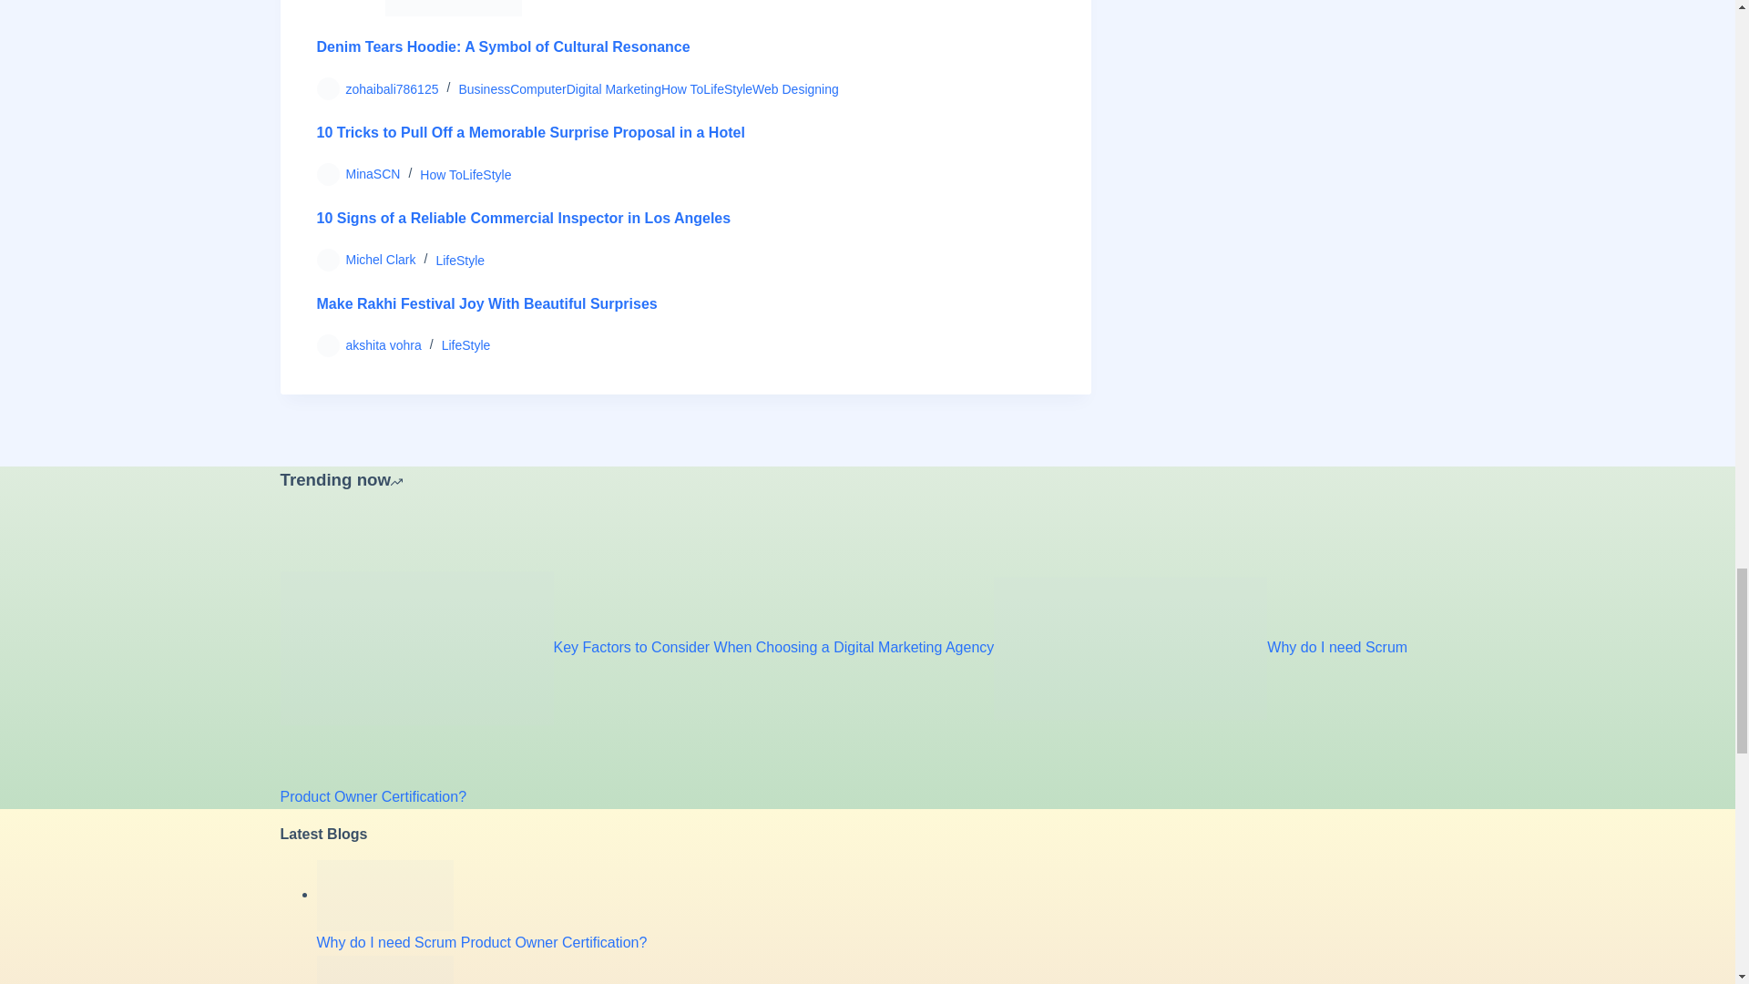  I want to click on Posts by Michel Clark, so click(381, 260).